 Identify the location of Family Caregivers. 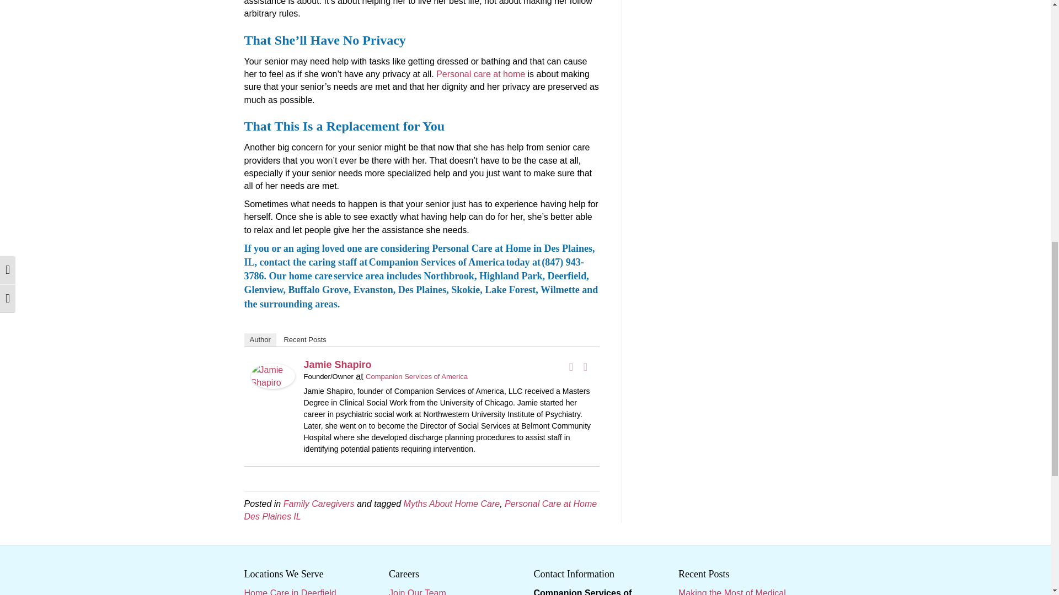
(319, 504).